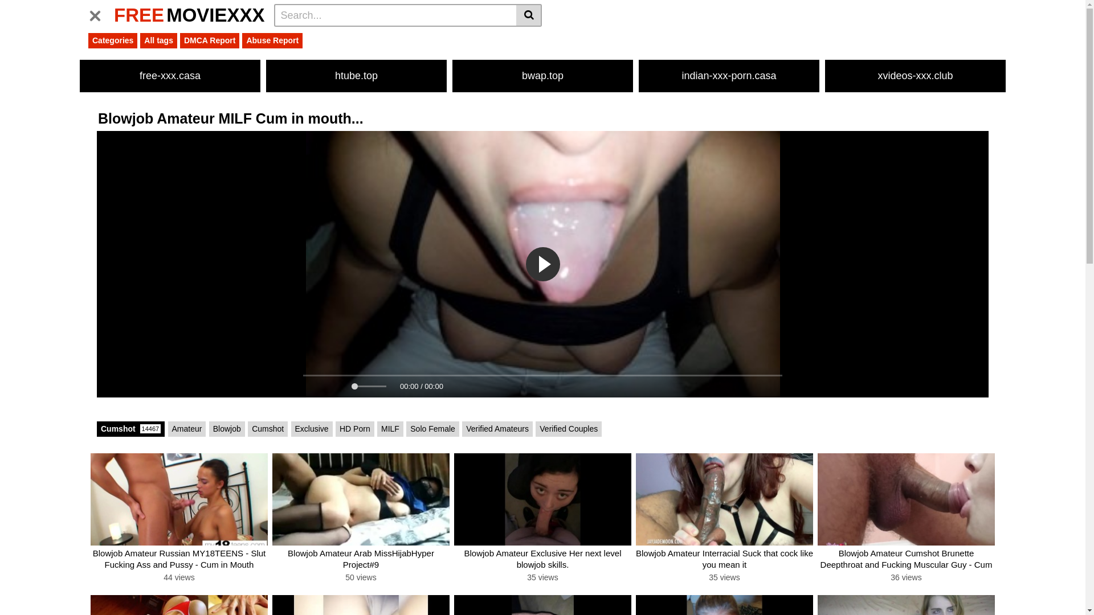 The height and width of the screenshot is (615, 1094). Describe the element at coordinates (361, 499) in the screenshot. I see `Blowjob Amateur Arab MissHijabHyper Project#9` at that location.